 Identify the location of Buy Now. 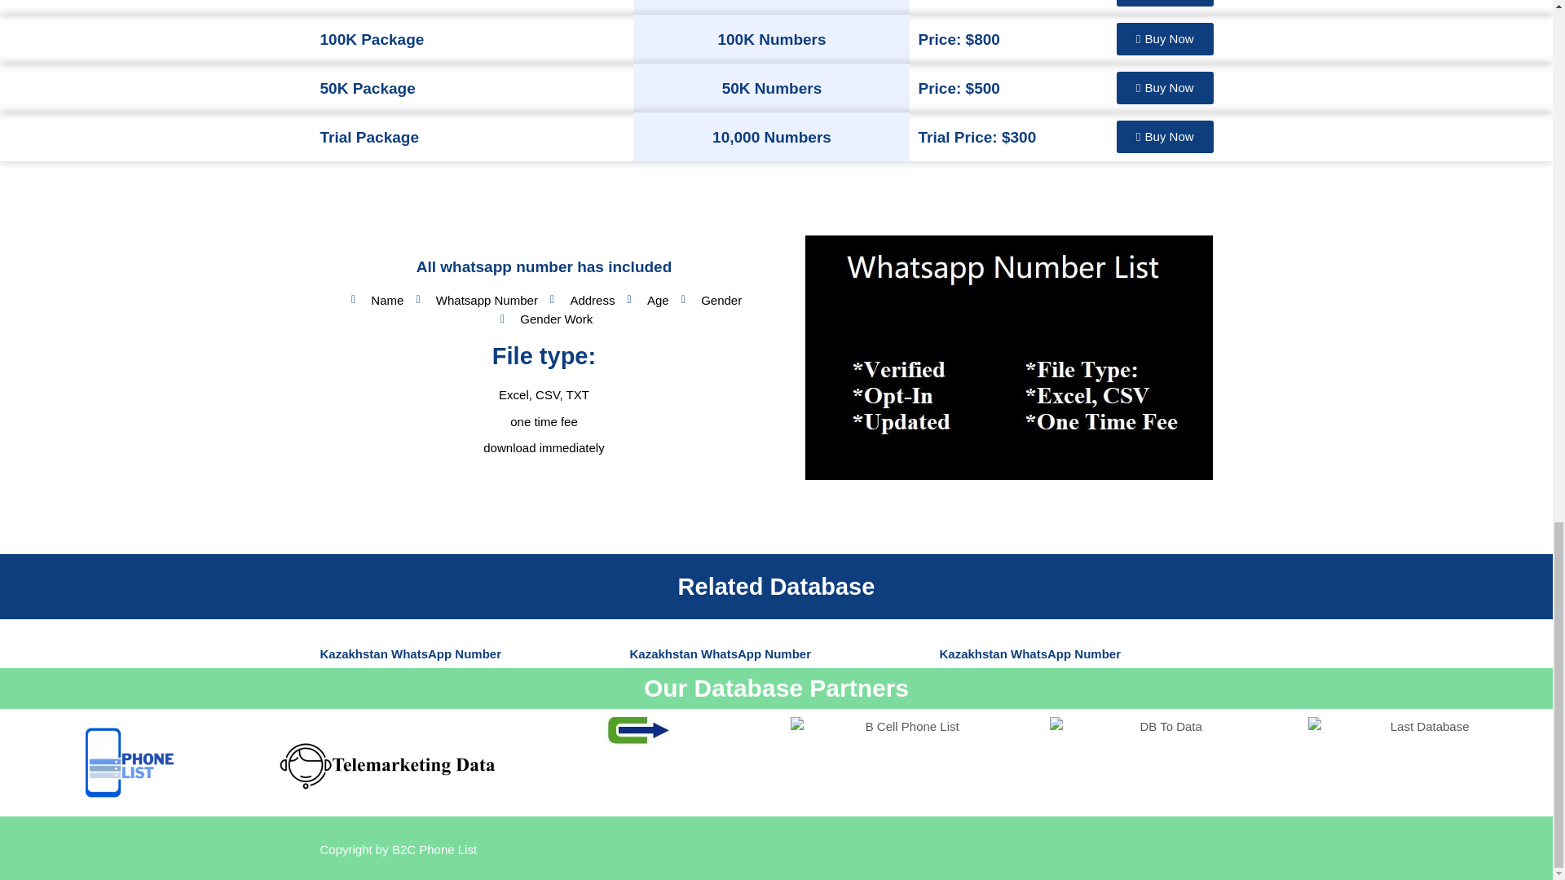
(1166, 3).